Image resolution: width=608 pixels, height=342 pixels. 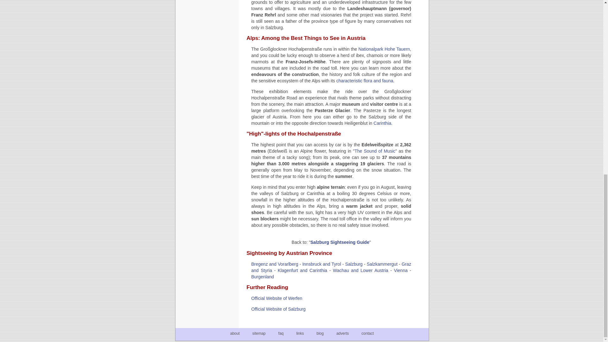 I want to click on The Sound of Music, so click(x=375, y=151).